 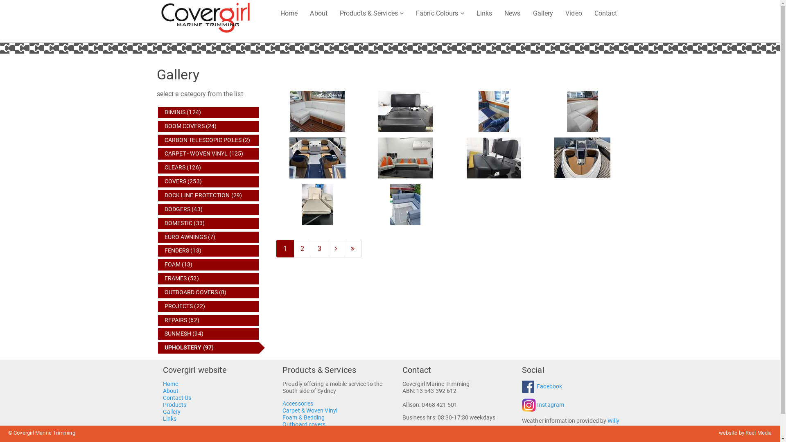 What do you see at coordinates (209, 154) in the screenshot?
I see `CARPET - WOVEN VINYL (125)` at bounding box center [209, 154].